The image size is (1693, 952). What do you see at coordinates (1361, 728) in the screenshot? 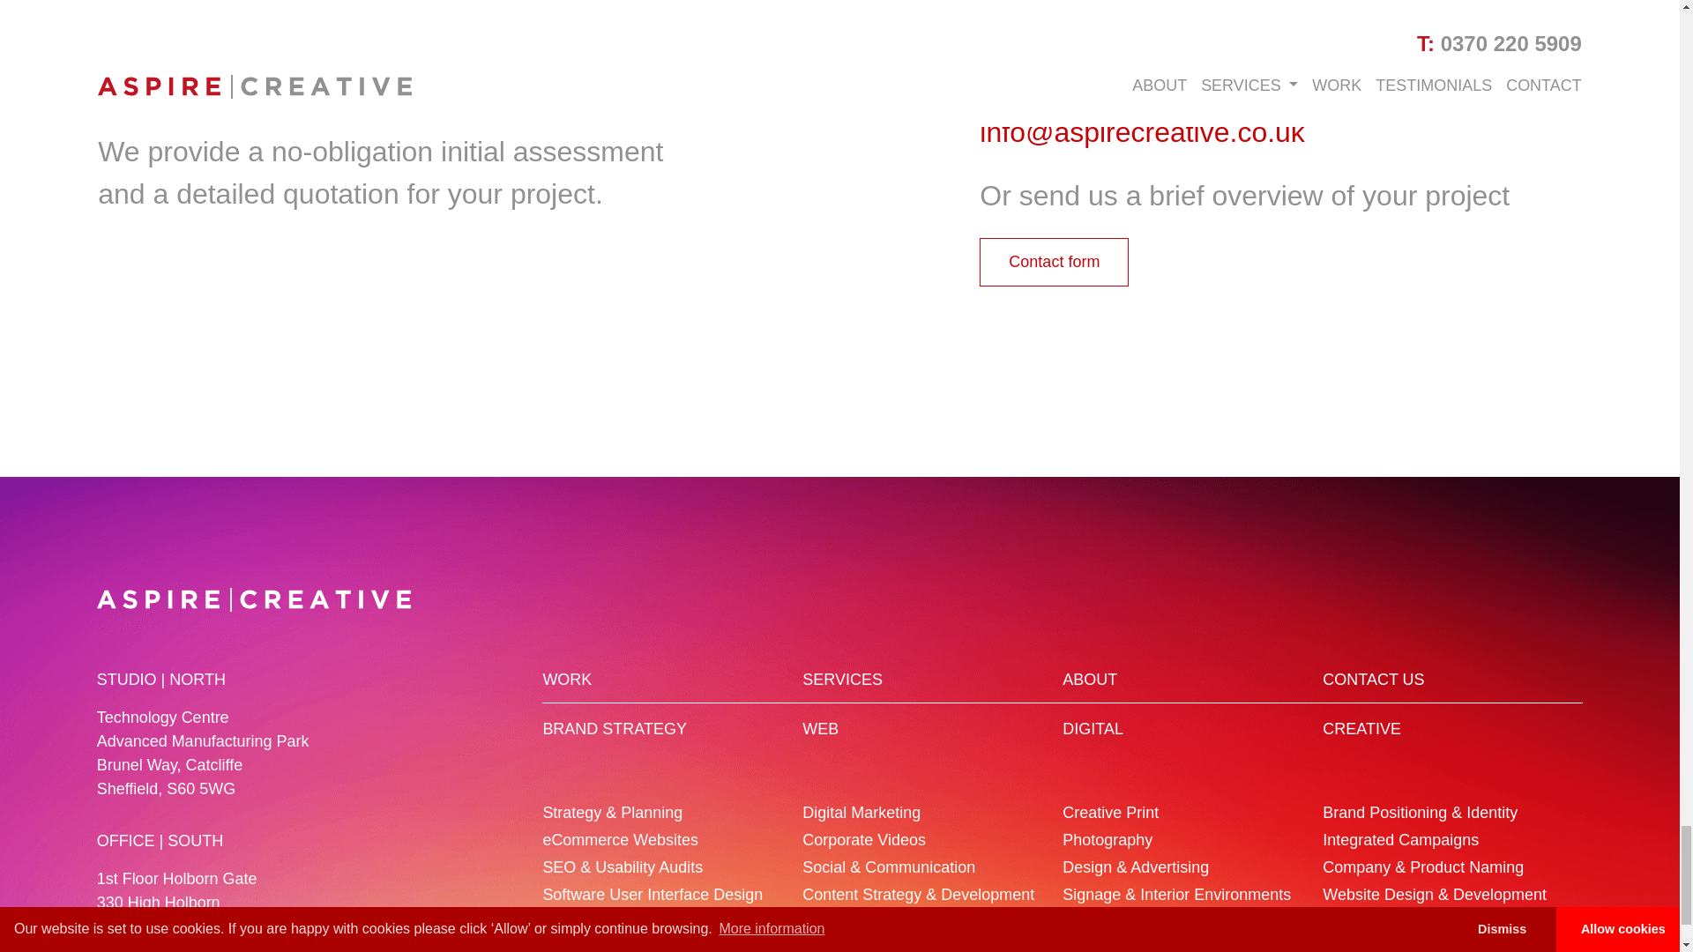
I see `CREATIVE` at bounding box center [1361, 728].